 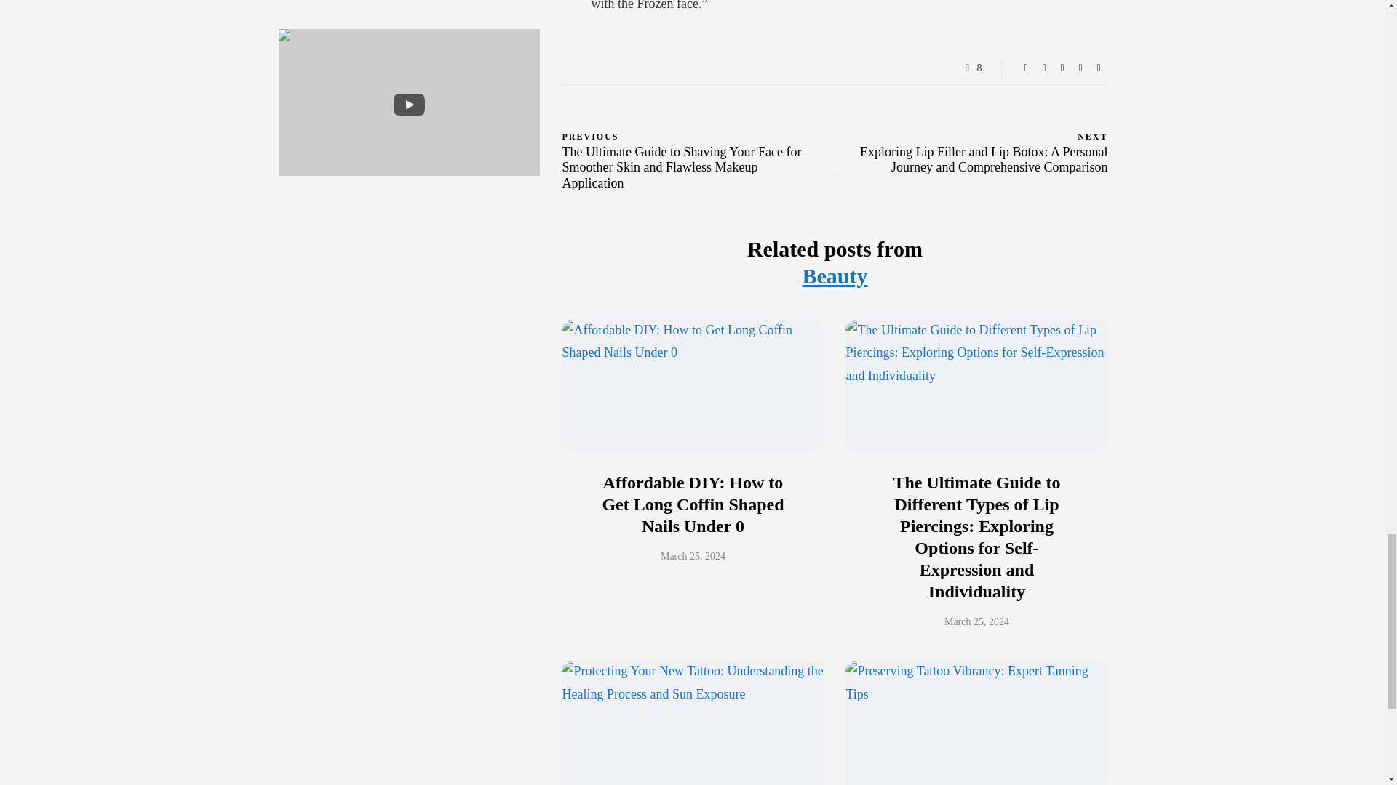 I want to click on Share with Facebook, so click(x=1026, y=68).